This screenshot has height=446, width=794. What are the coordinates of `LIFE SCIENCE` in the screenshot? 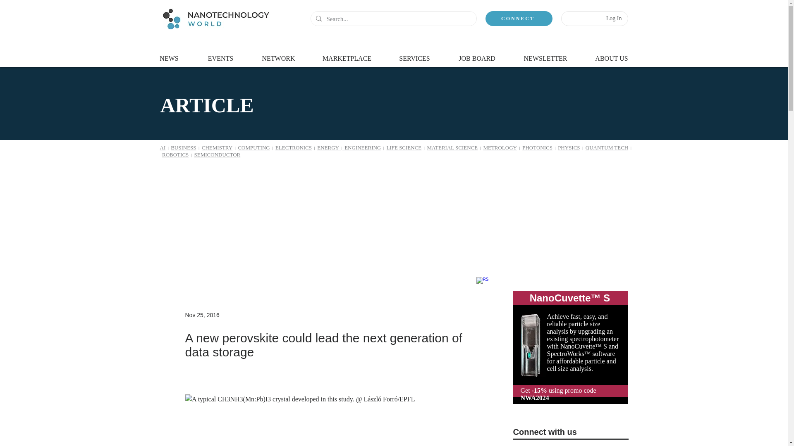 It's located at (404, 147).